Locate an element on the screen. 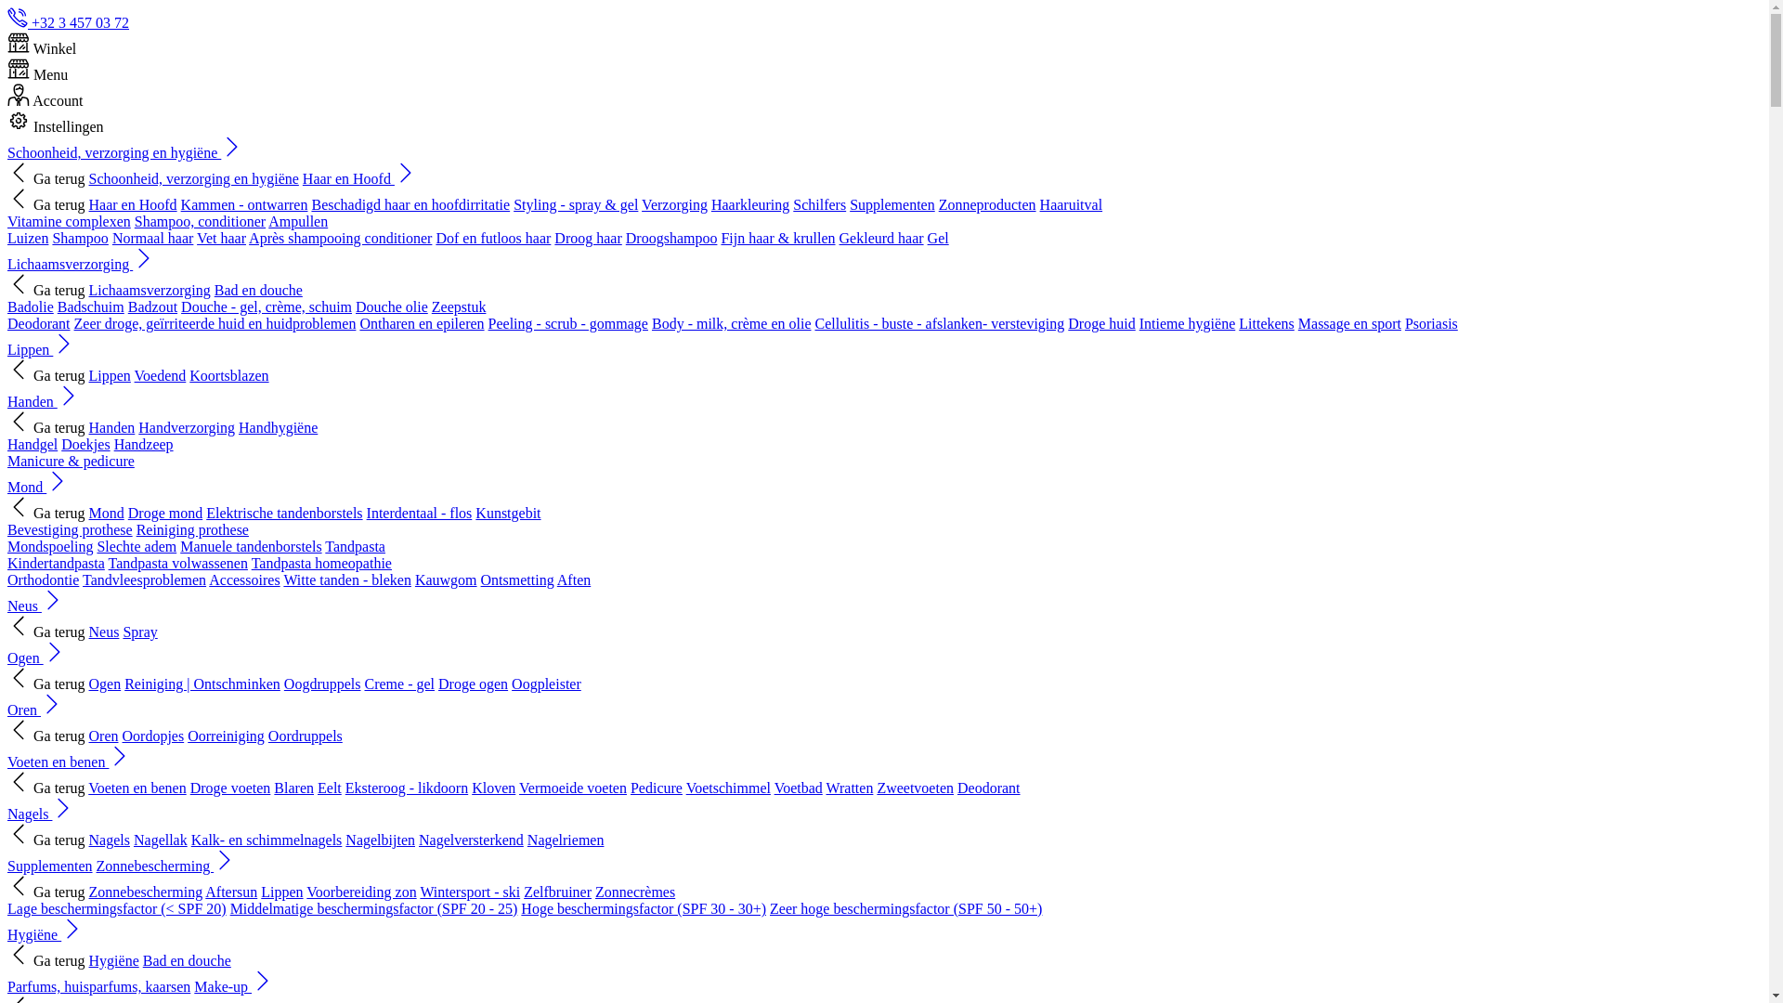 The height and width of the screenshot is (1003, 1783). Lippen is located at coordinates (282, 892).